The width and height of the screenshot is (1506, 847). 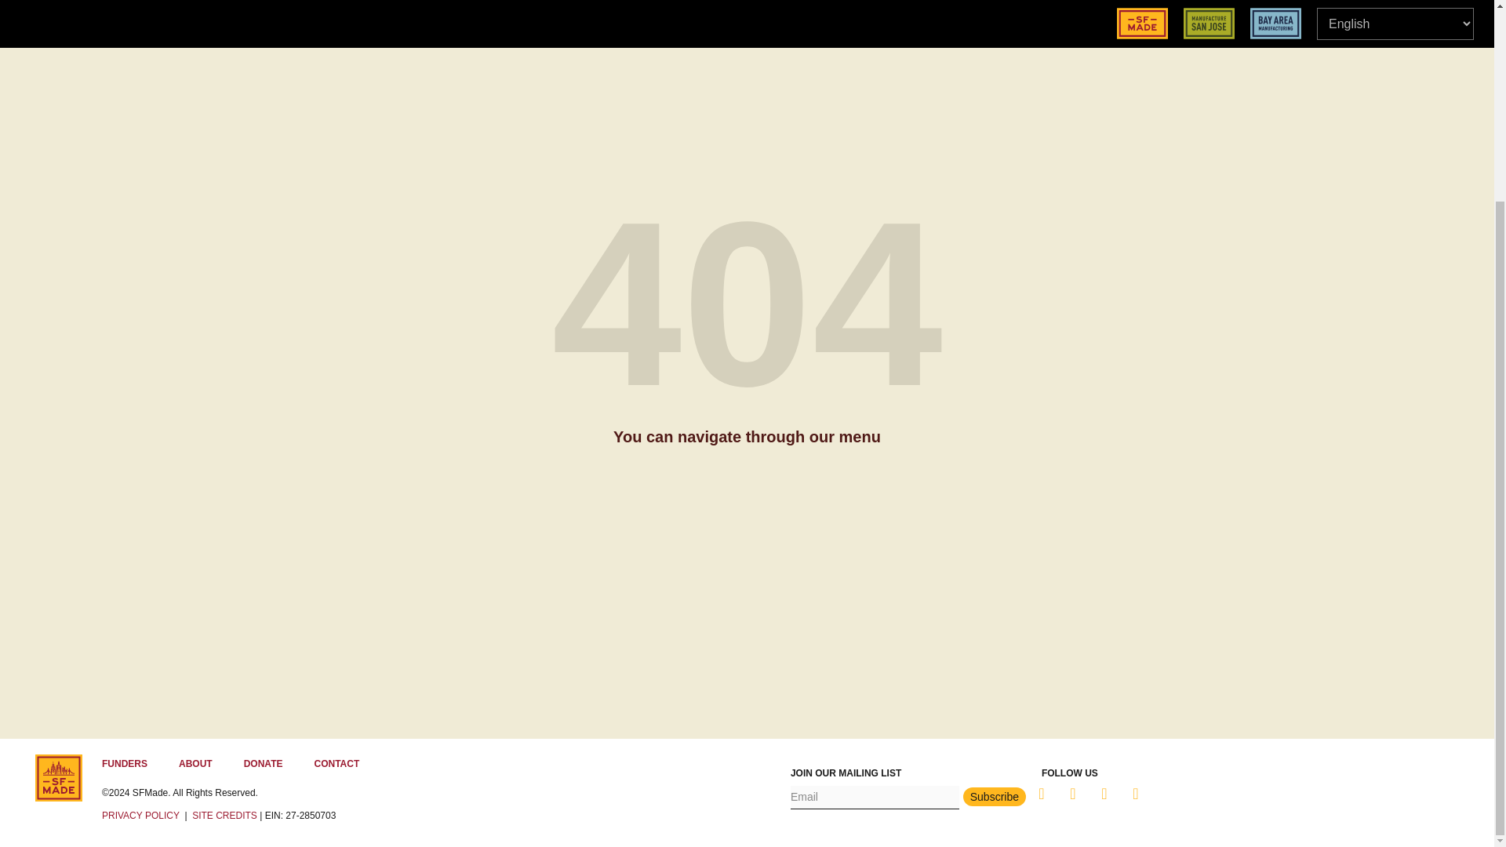 I want to click on PRIVACY POLICY, so click(x=140, y=815).